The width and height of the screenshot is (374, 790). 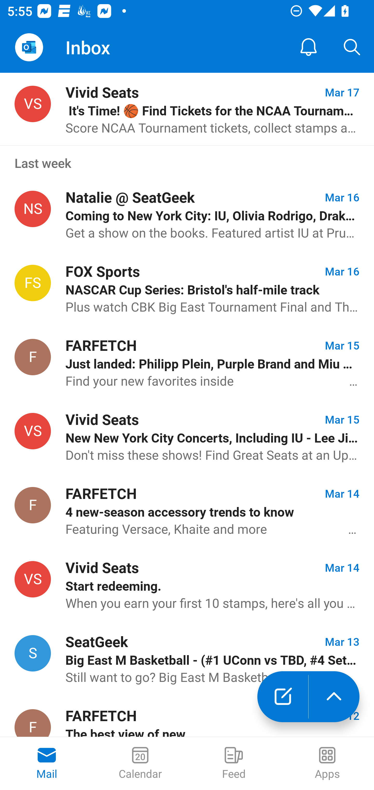 What do you see at coordinates (334, 697) in the screenshot?
I see `launch the extended action menu` at bounding box center [334, 697].